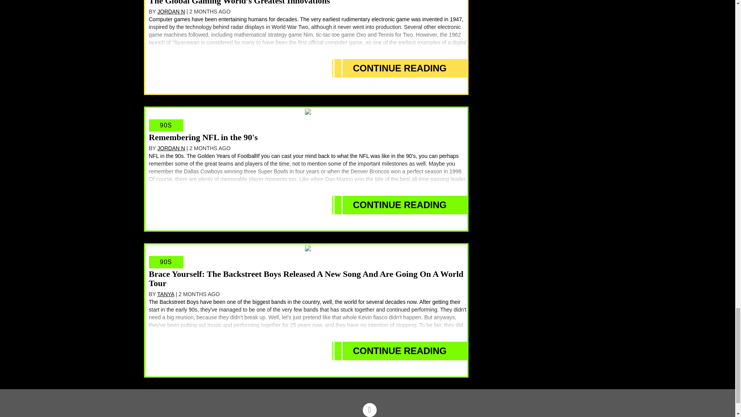 This screenshot has width=741, height=417. What do you see at coordinates (166, 294) in the screenshot?
I see `Tanya's Profile` at bounding box center [166, 294].